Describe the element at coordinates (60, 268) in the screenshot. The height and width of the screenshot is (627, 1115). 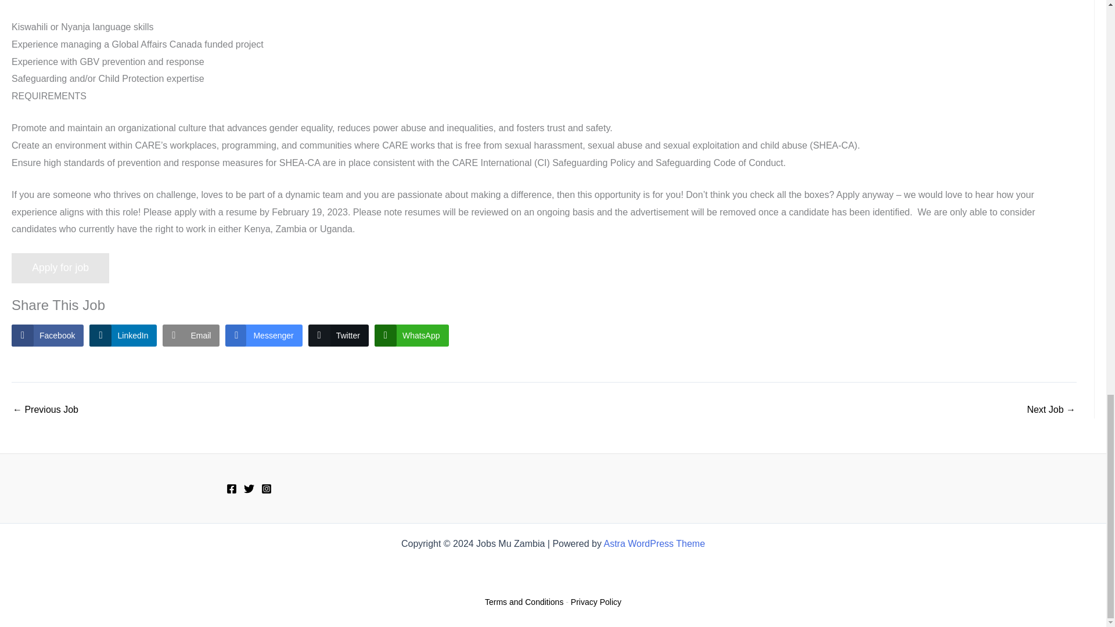
I see `Apply for job` at that location.